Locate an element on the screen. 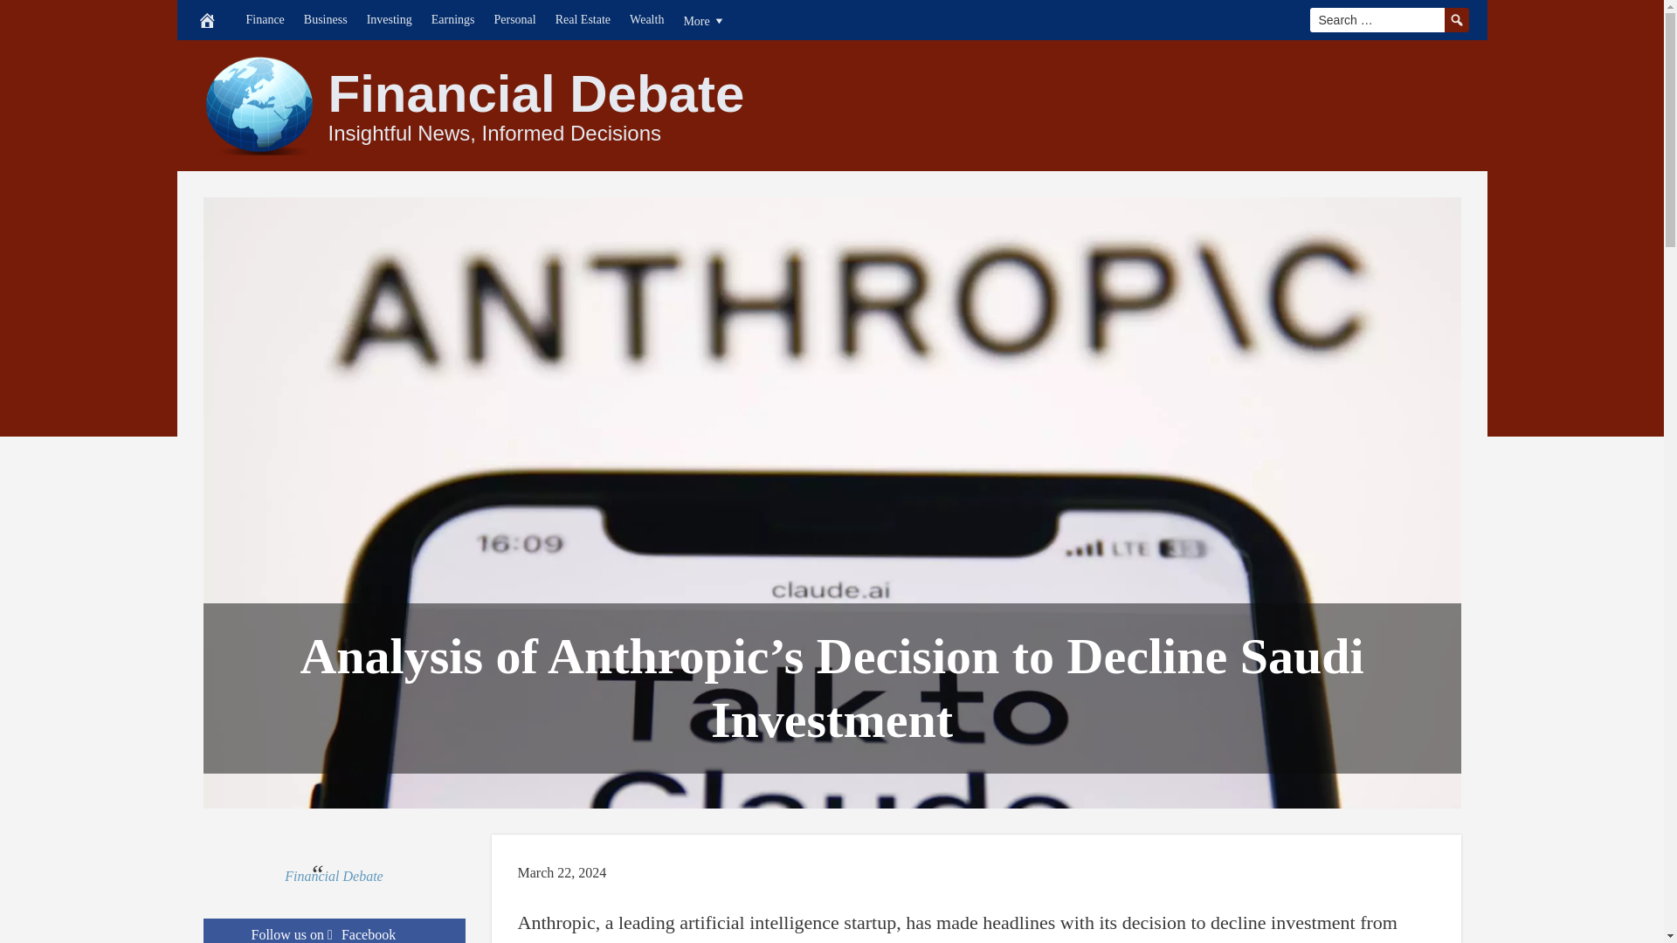 This screenshot has height=943, width=1677. Earnings is located at coordinates (452, 20).